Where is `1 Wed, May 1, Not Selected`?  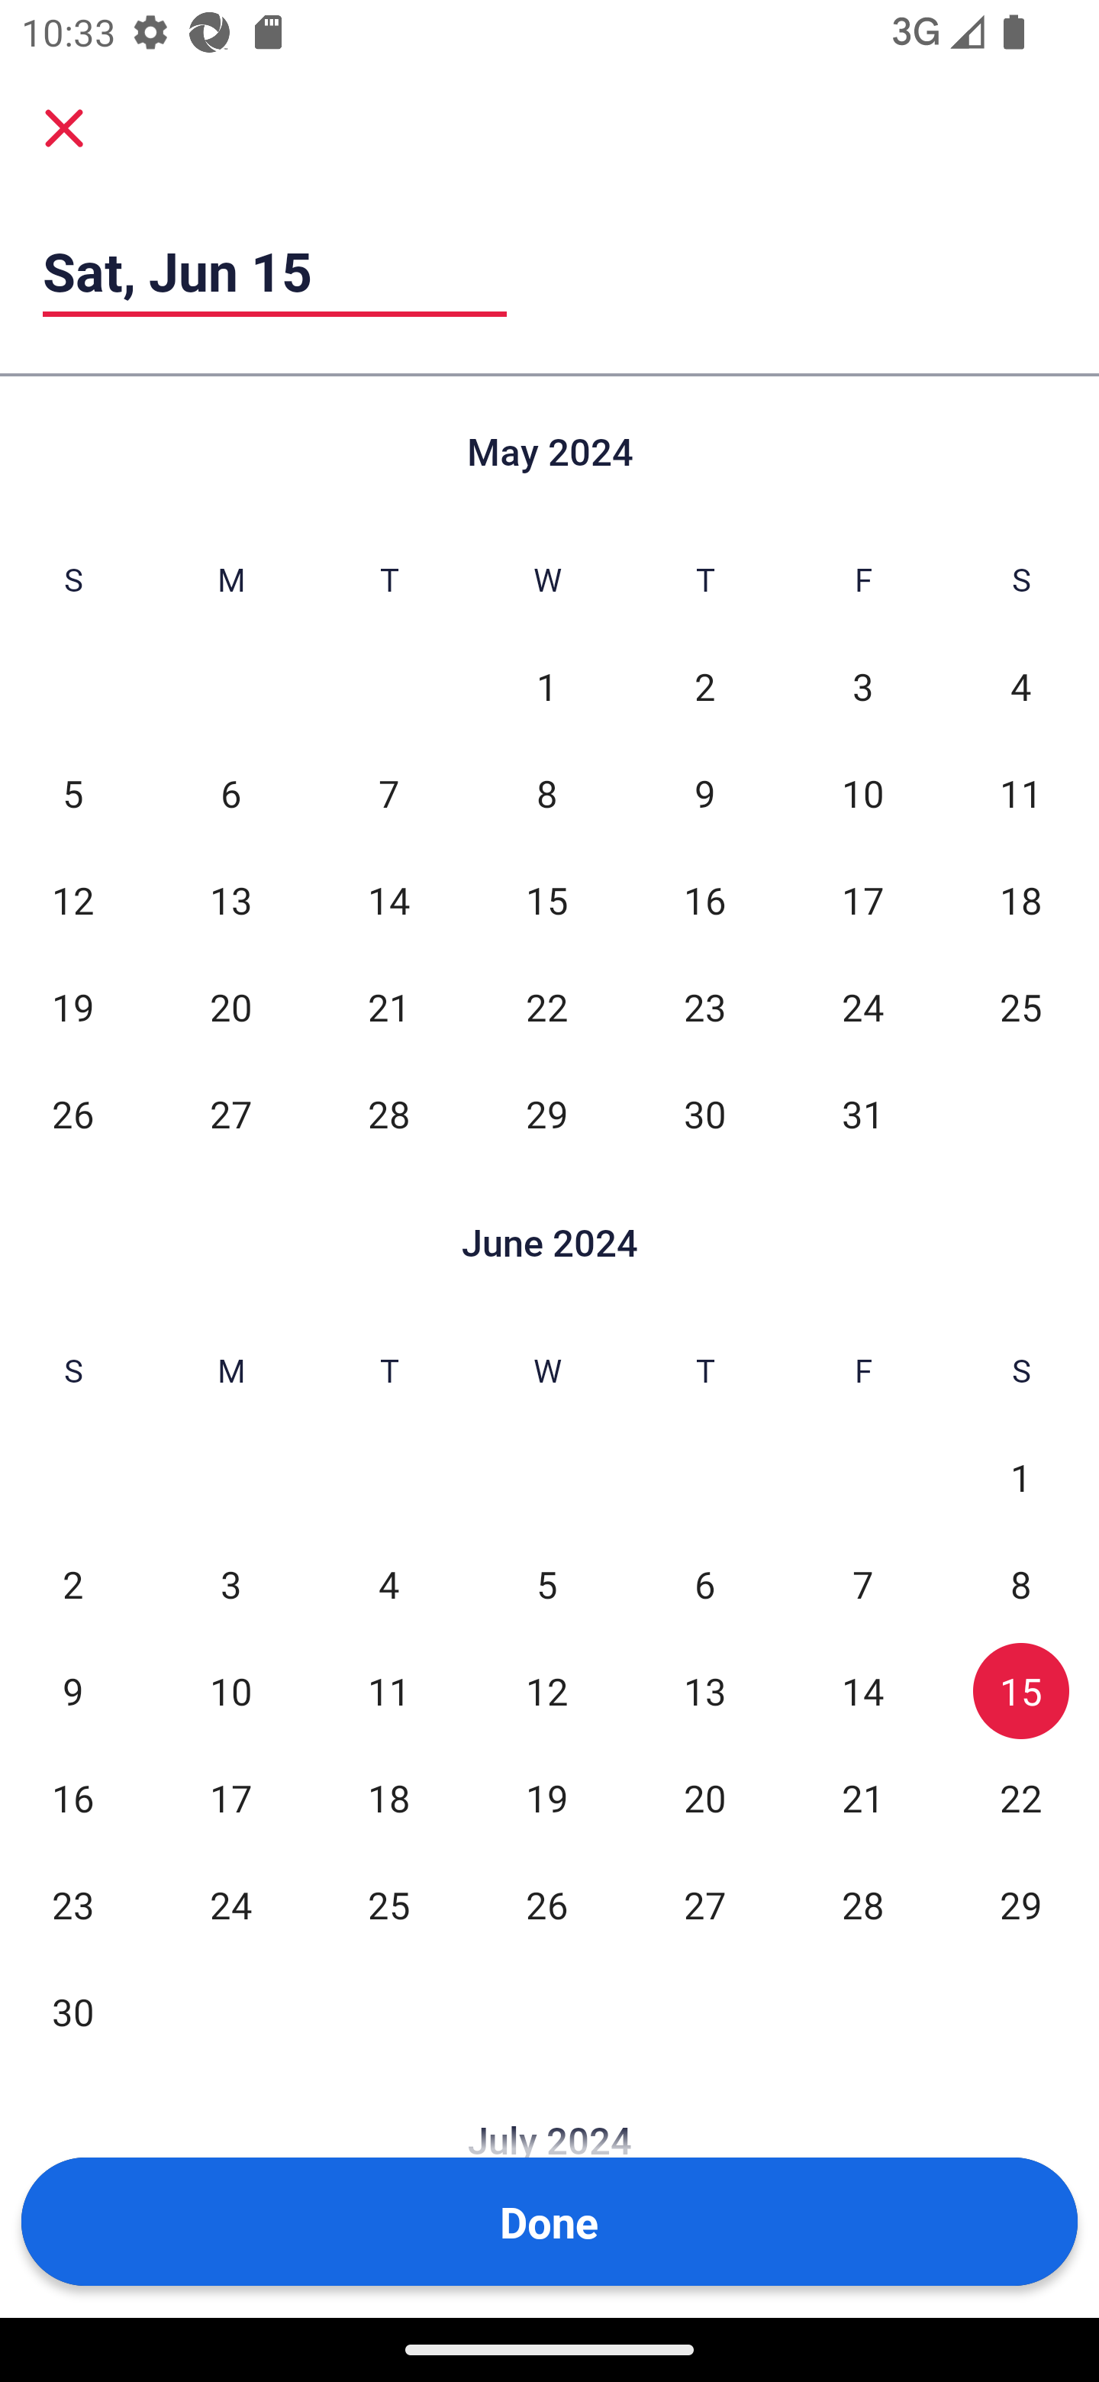
1 Wed, May 1, Not Selected is located at coordinates (546, 687).